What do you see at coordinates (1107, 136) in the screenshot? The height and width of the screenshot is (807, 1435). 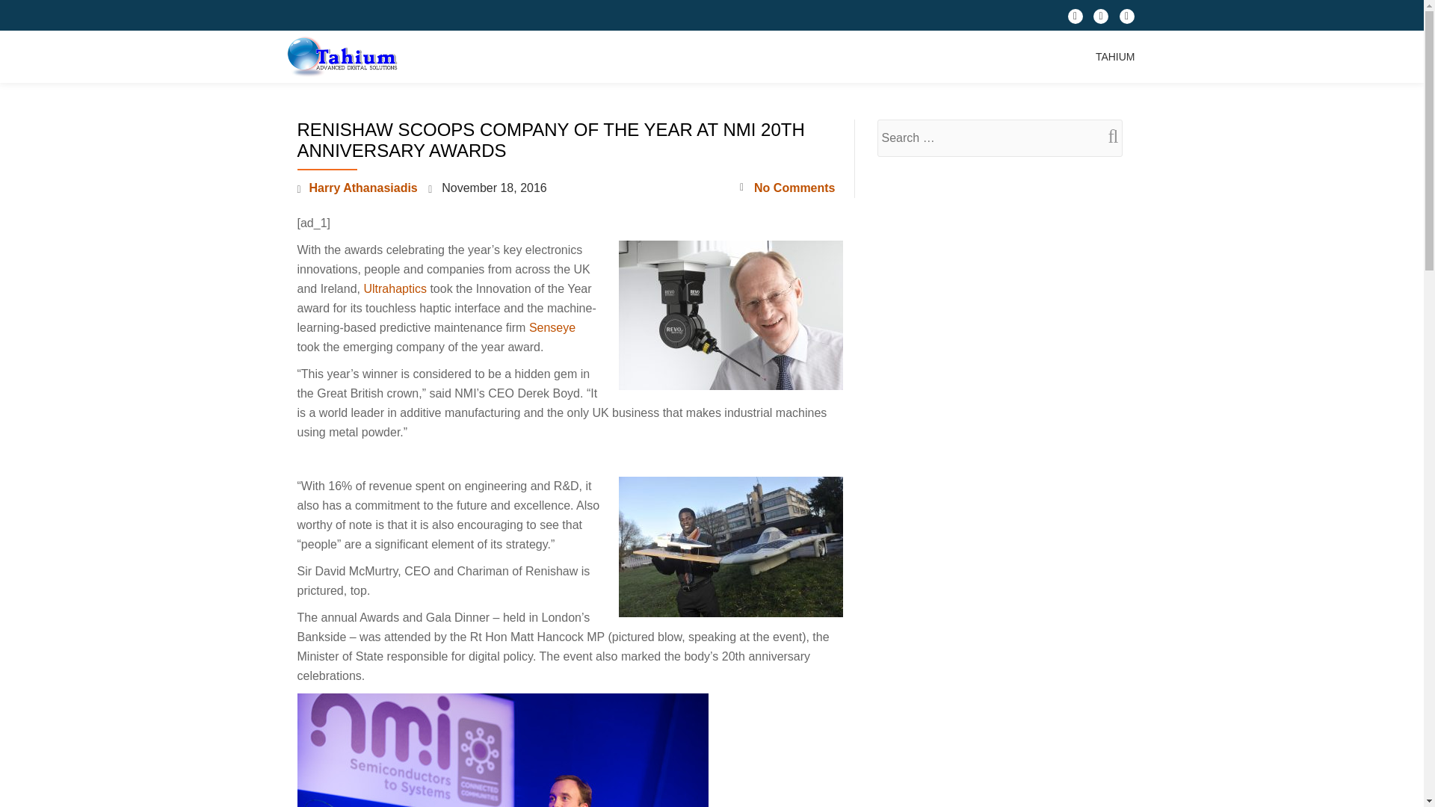 I see `Search` at bounding box center [1107, 136].